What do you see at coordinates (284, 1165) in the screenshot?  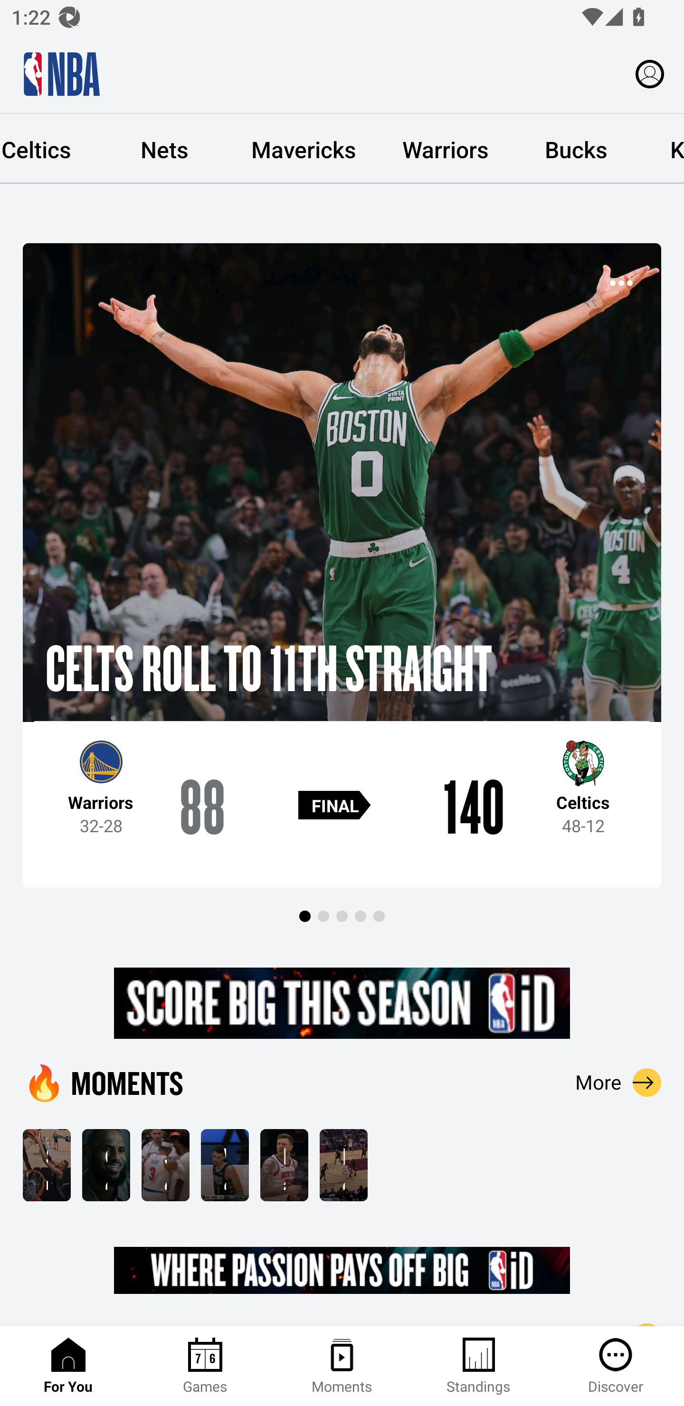 I see `Hartenstein Drops The Hammer 🔨` at bounding box center [284, 1165].